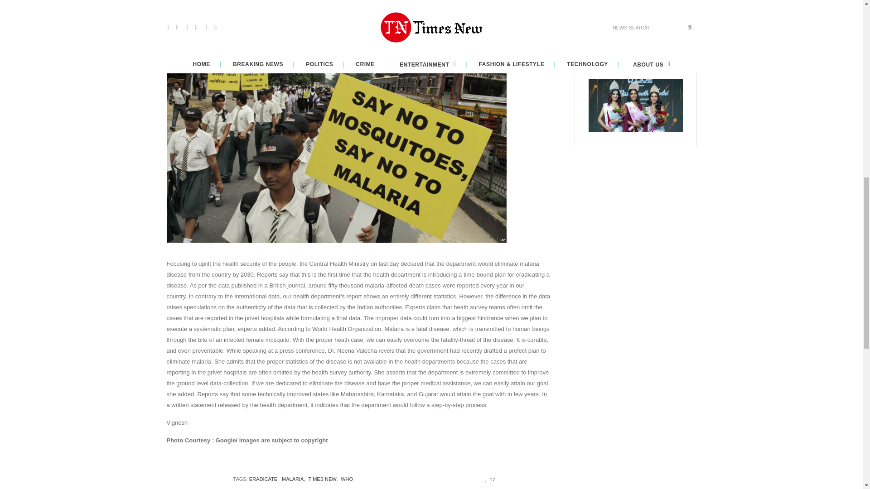  I want to click on TIMES NEW, so click(324, 479).